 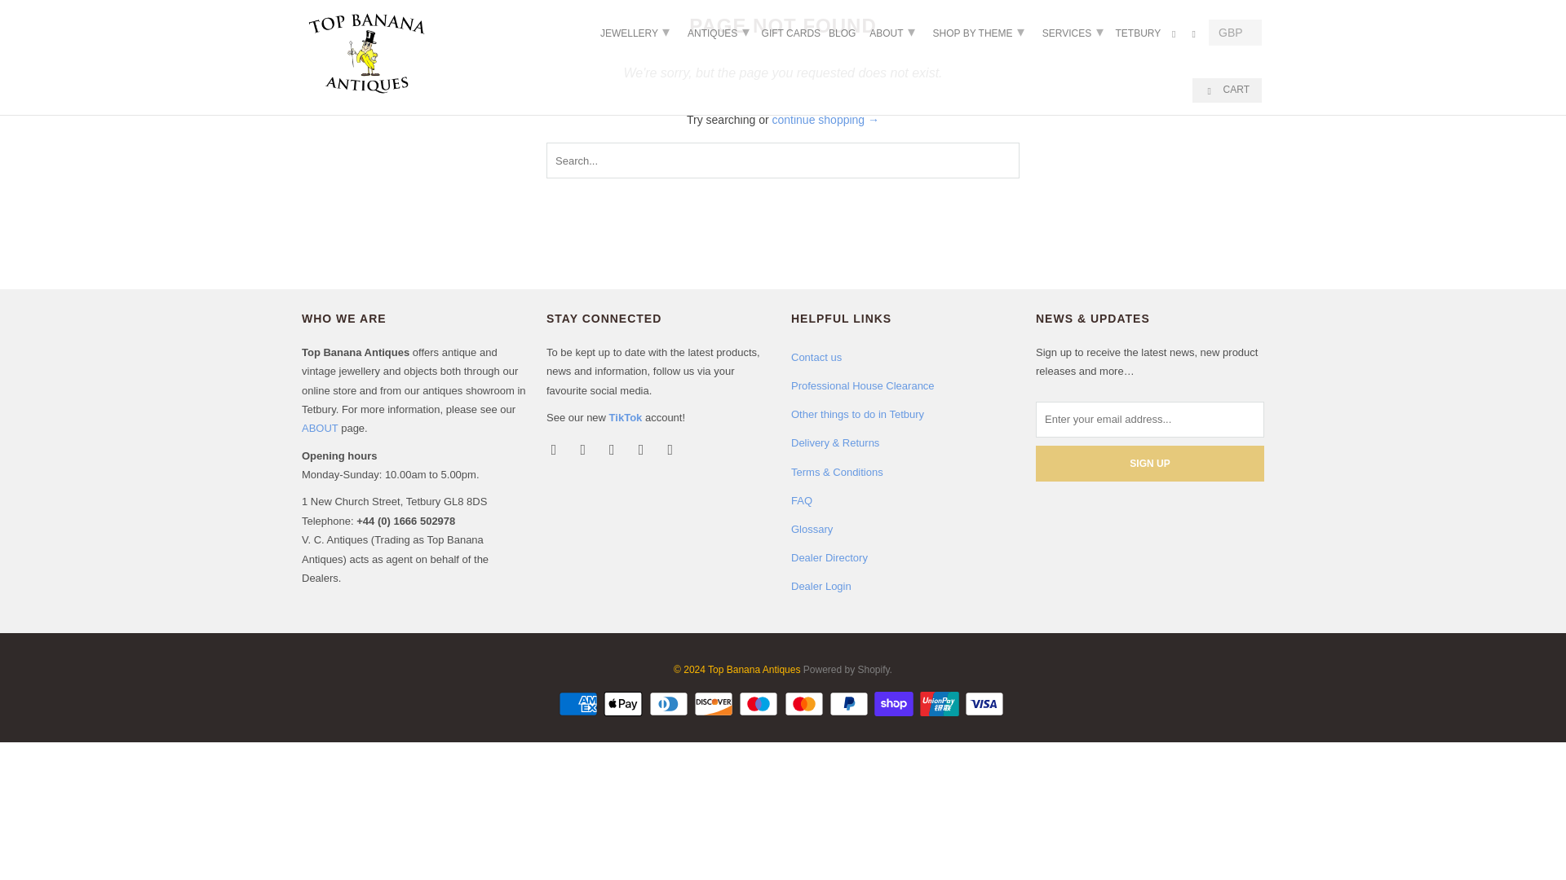 I want to click on Union Pay, so click(x=941, y=704).